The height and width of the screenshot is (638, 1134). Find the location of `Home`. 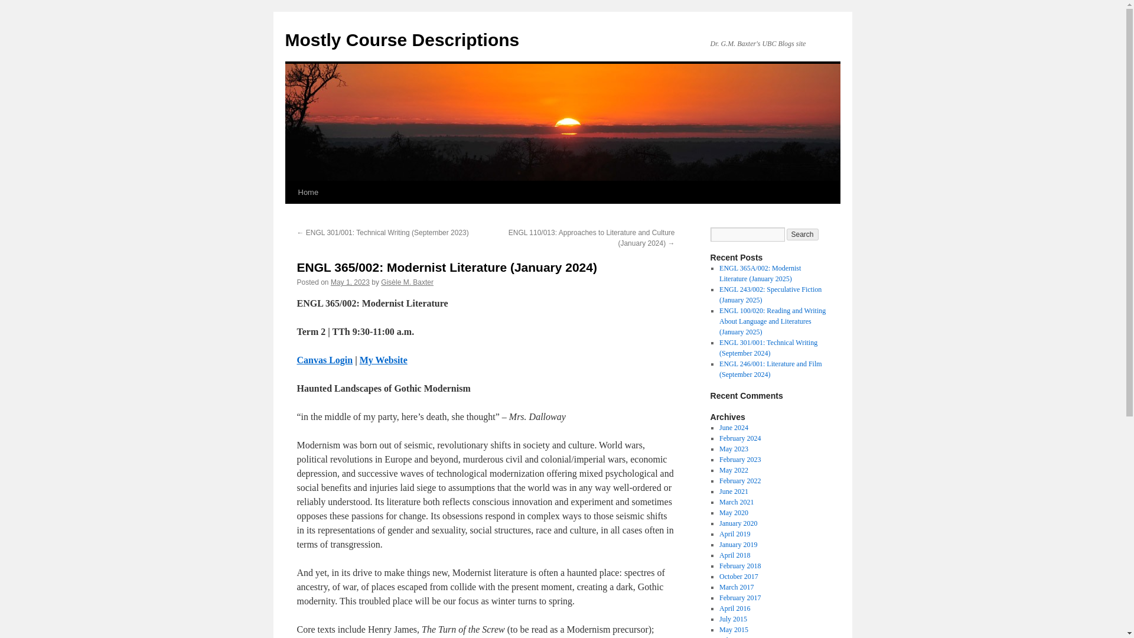

Home is located at coordinates (308, 192).